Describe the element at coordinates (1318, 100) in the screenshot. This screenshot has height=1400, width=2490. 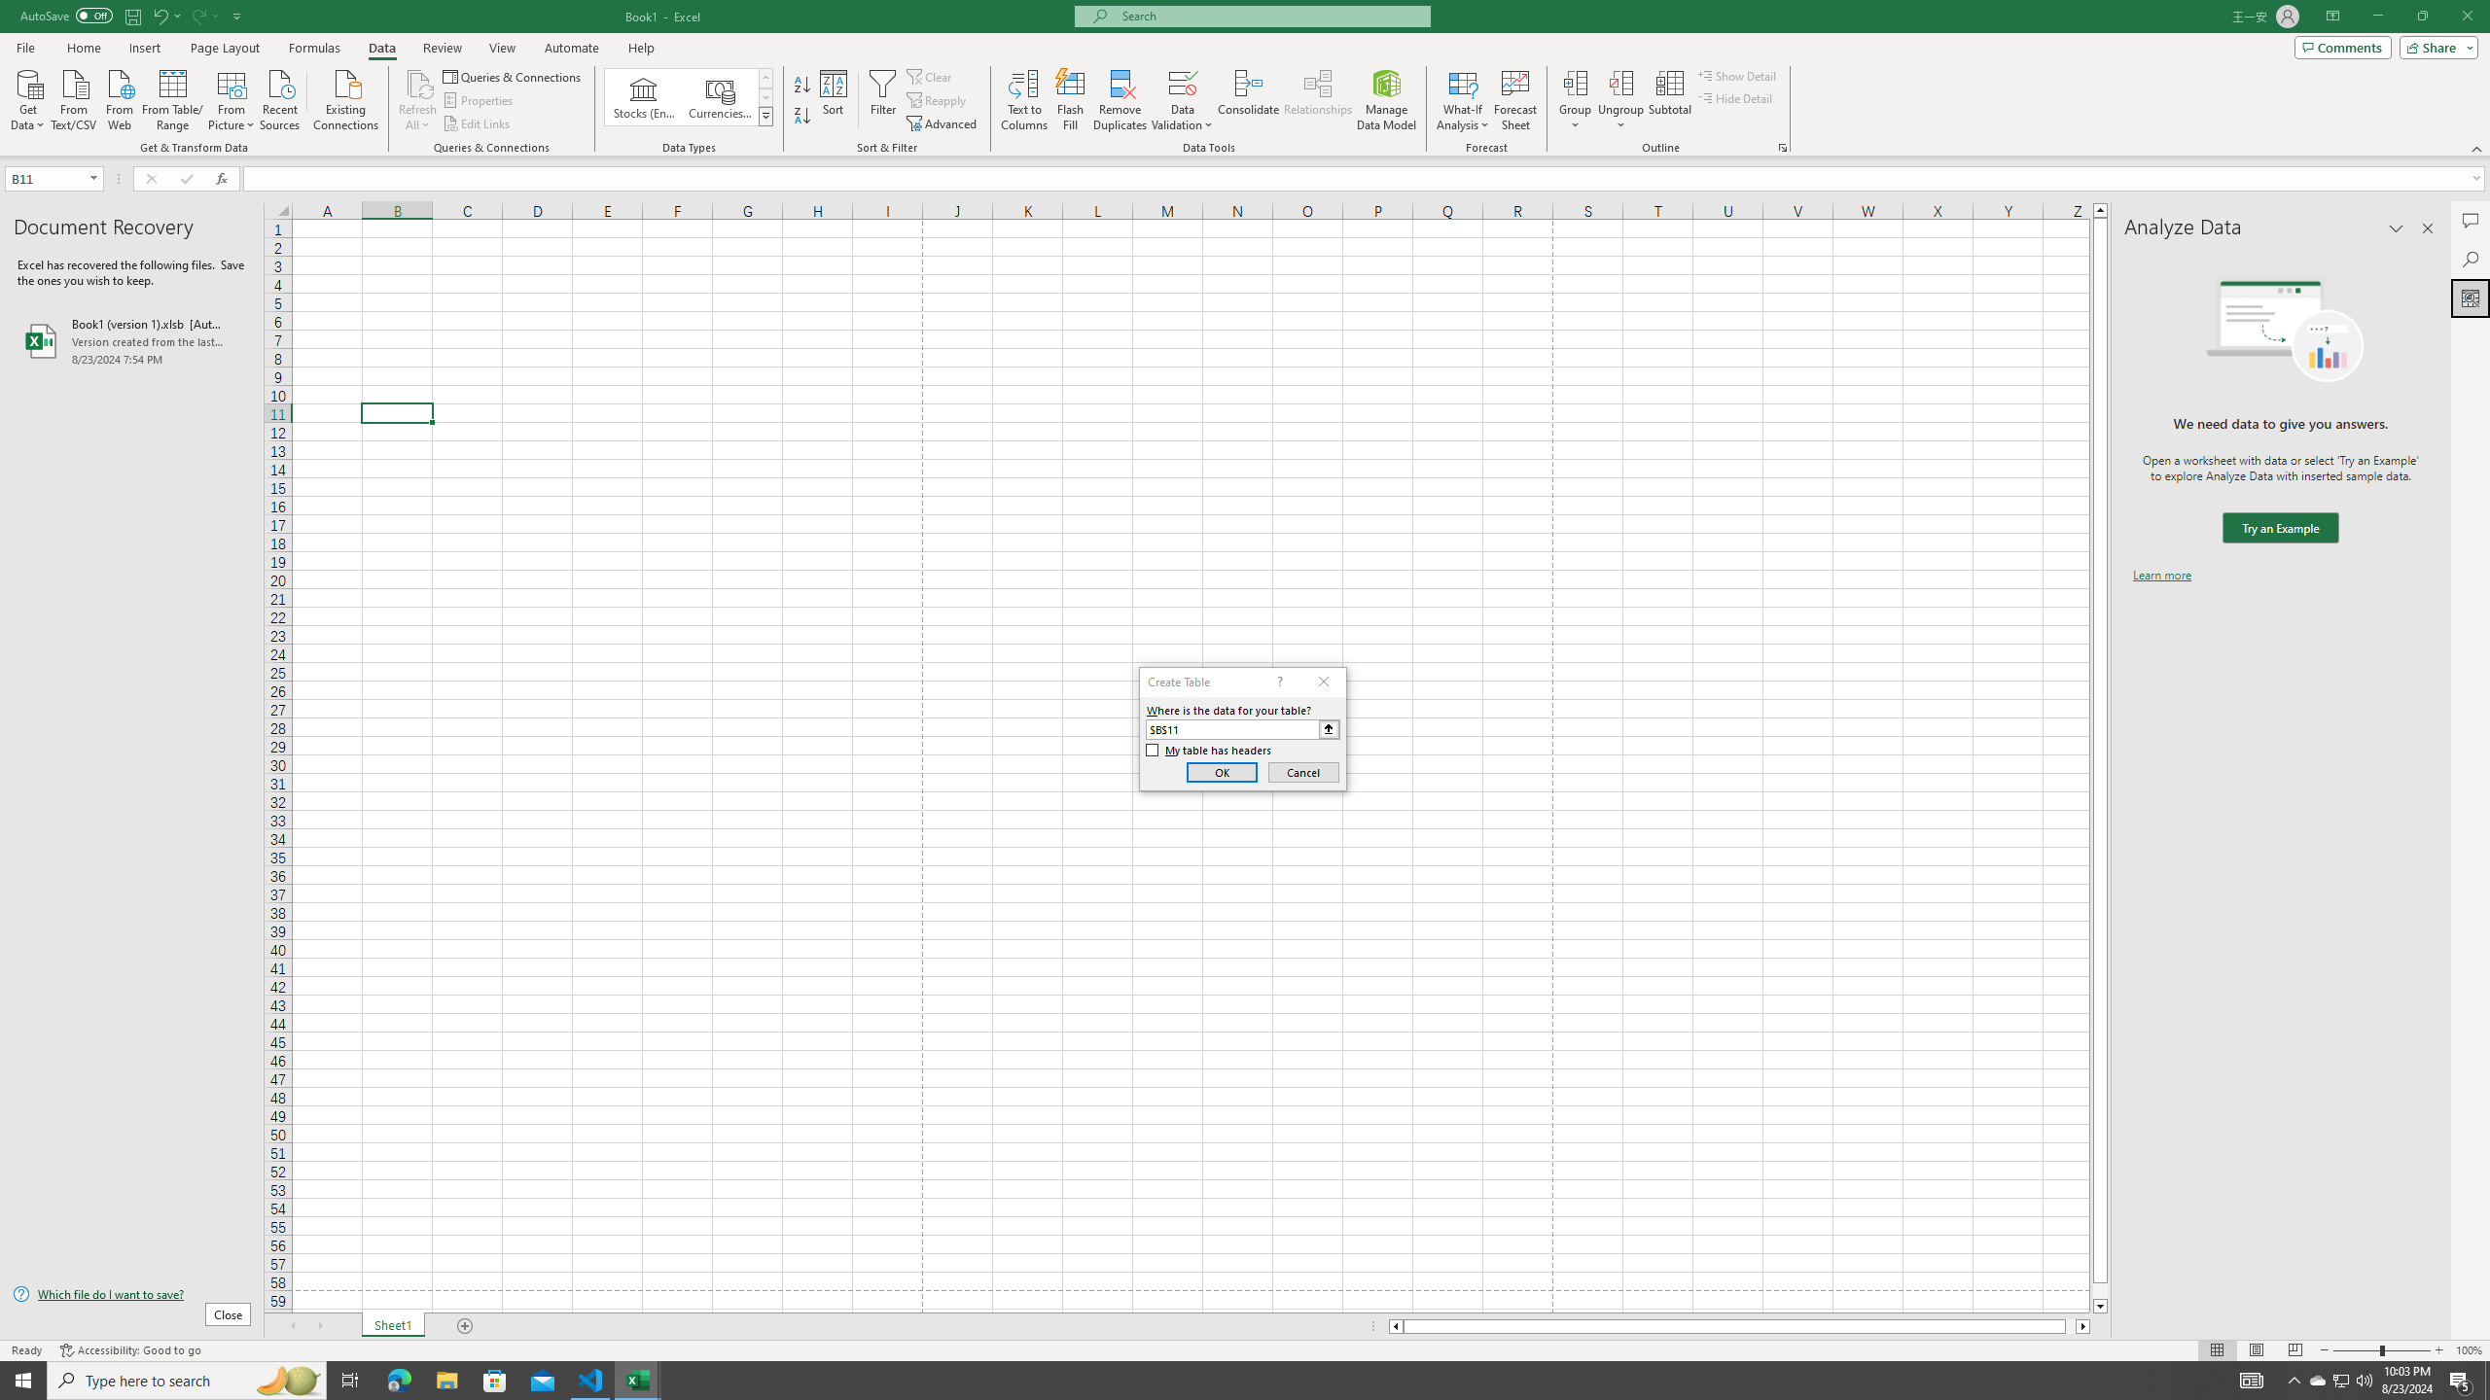
I see `Relationships` at that location.